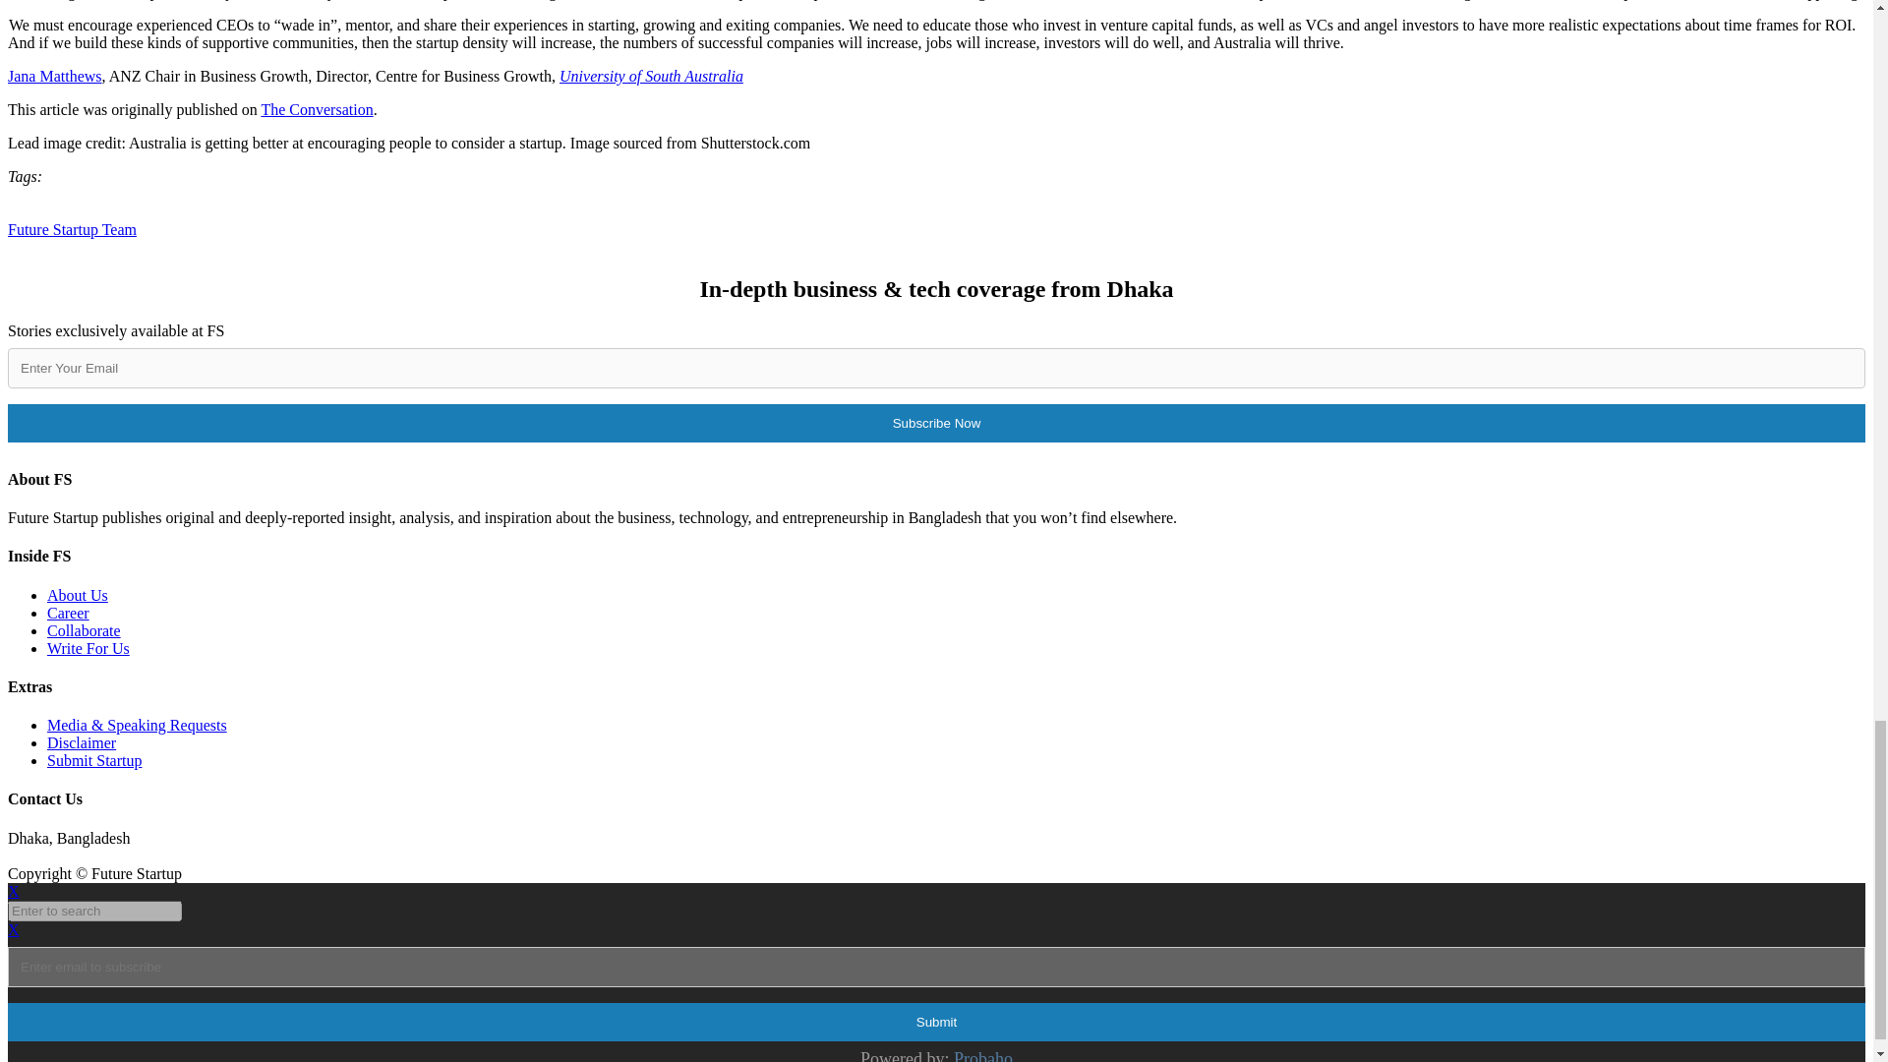 This screenshot has width=1888, height=1062. What do you see at coordinates (84, 630) in the screenshot?
I see `Collaborate` at bounding box center [84, 630].